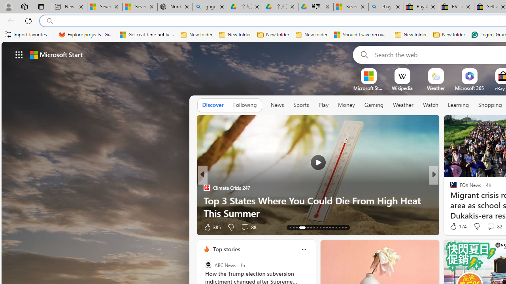  Describe the element at coordinates (208, 265) in the screenshot. I see `ABC News` at that location.